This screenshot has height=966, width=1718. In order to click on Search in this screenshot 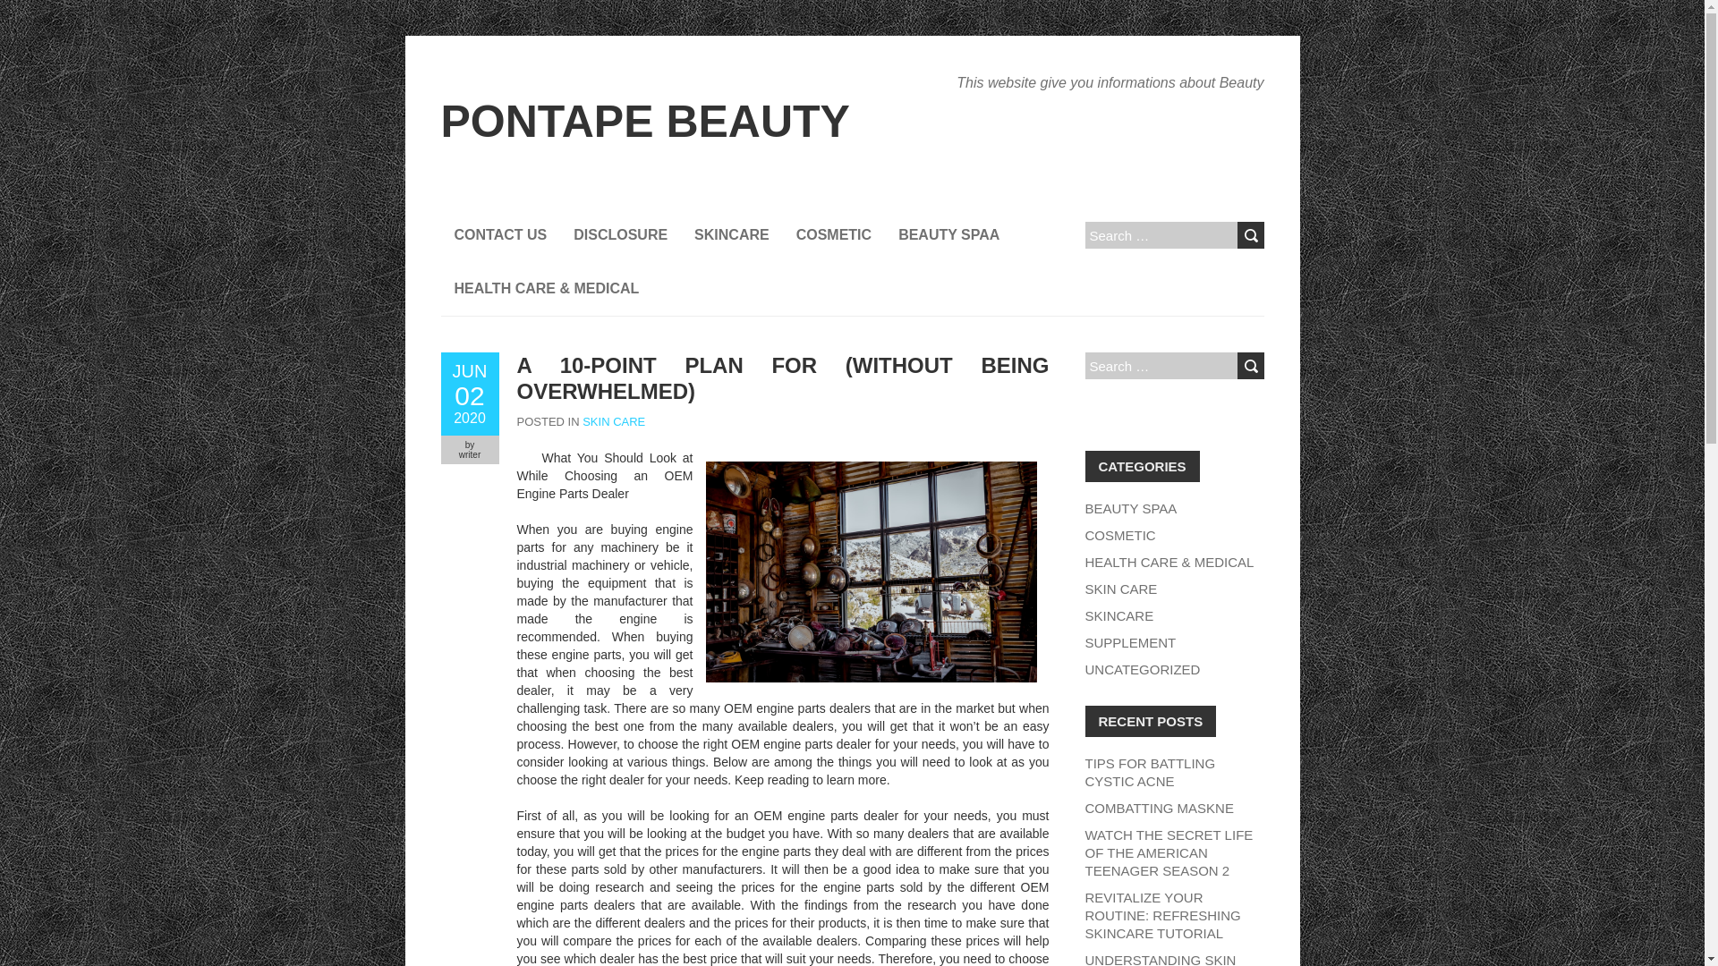, I will do `click(1249, 366)`.